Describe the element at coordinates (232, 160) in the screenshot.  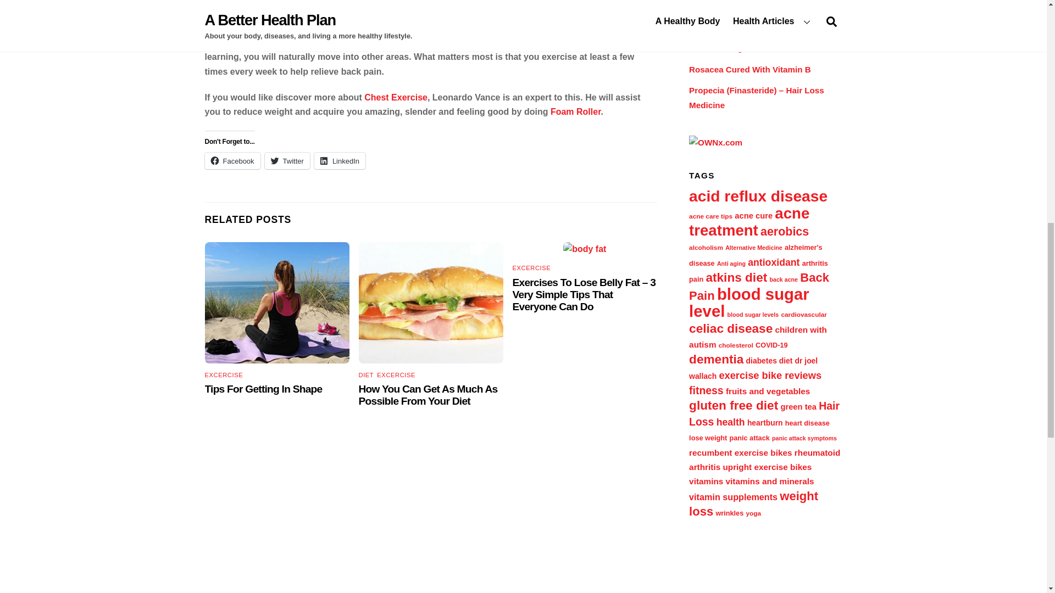
I see `Click to share on Facebook` at that location.